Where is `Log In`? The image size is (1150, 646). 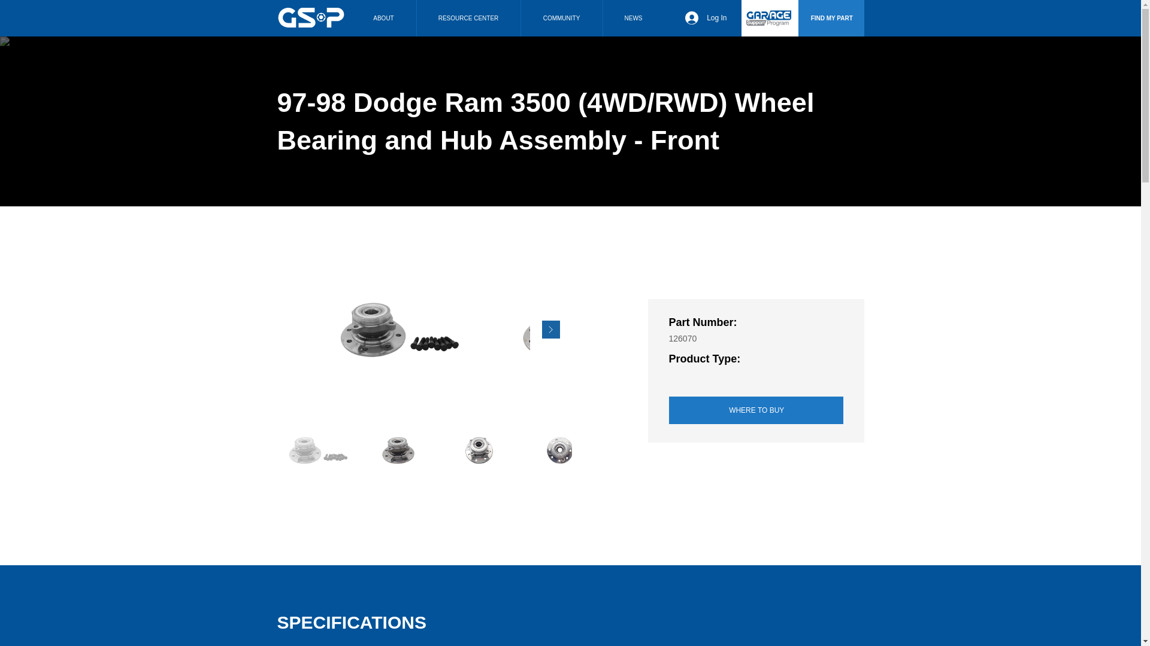 Log In is located at coordinates (706, 18).